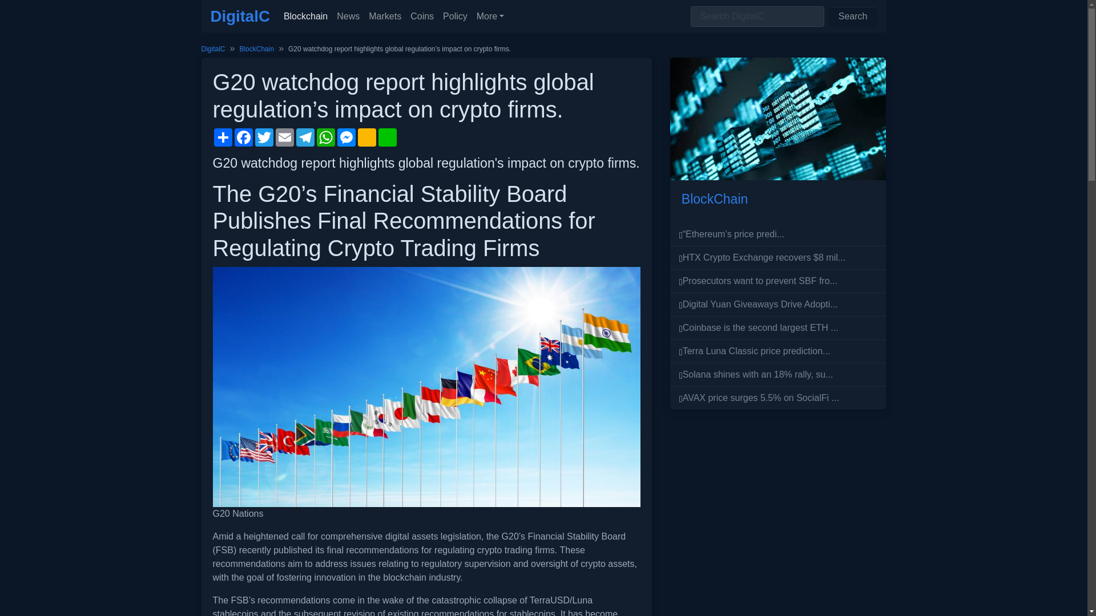 The height and width of the screenshot is (616, 1096). I want to click on WhatsApp, so click(325, 137).